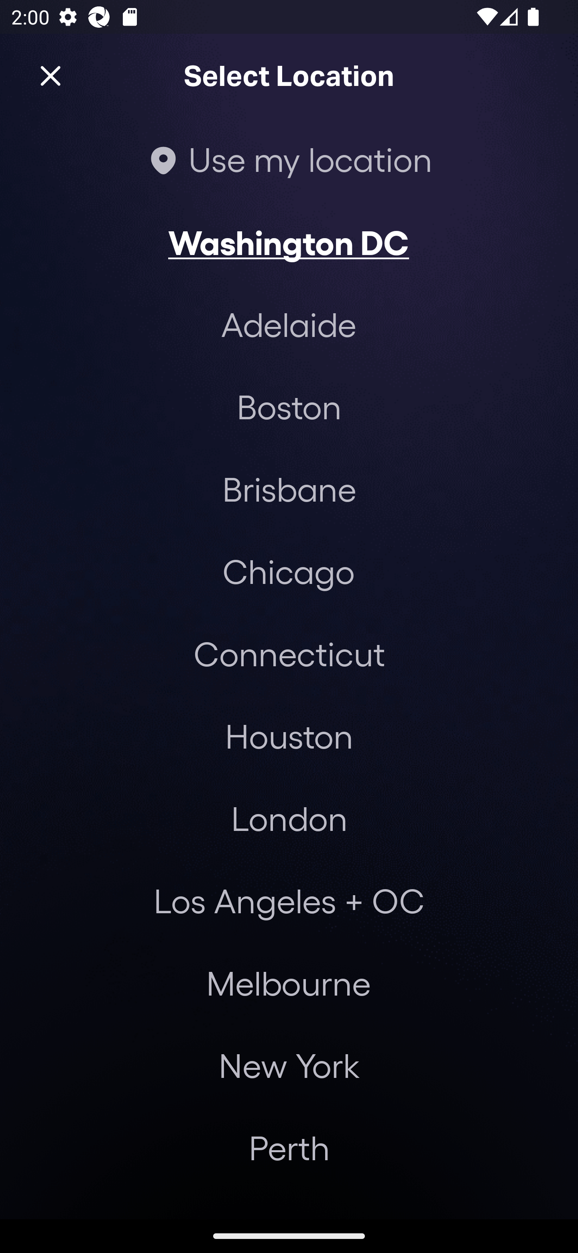 The image size is (578, 1253). What do you see at coordinates (289, 901) in the screenshot?
I see `Los Angeles + OC` at bounding box center [289, 901].